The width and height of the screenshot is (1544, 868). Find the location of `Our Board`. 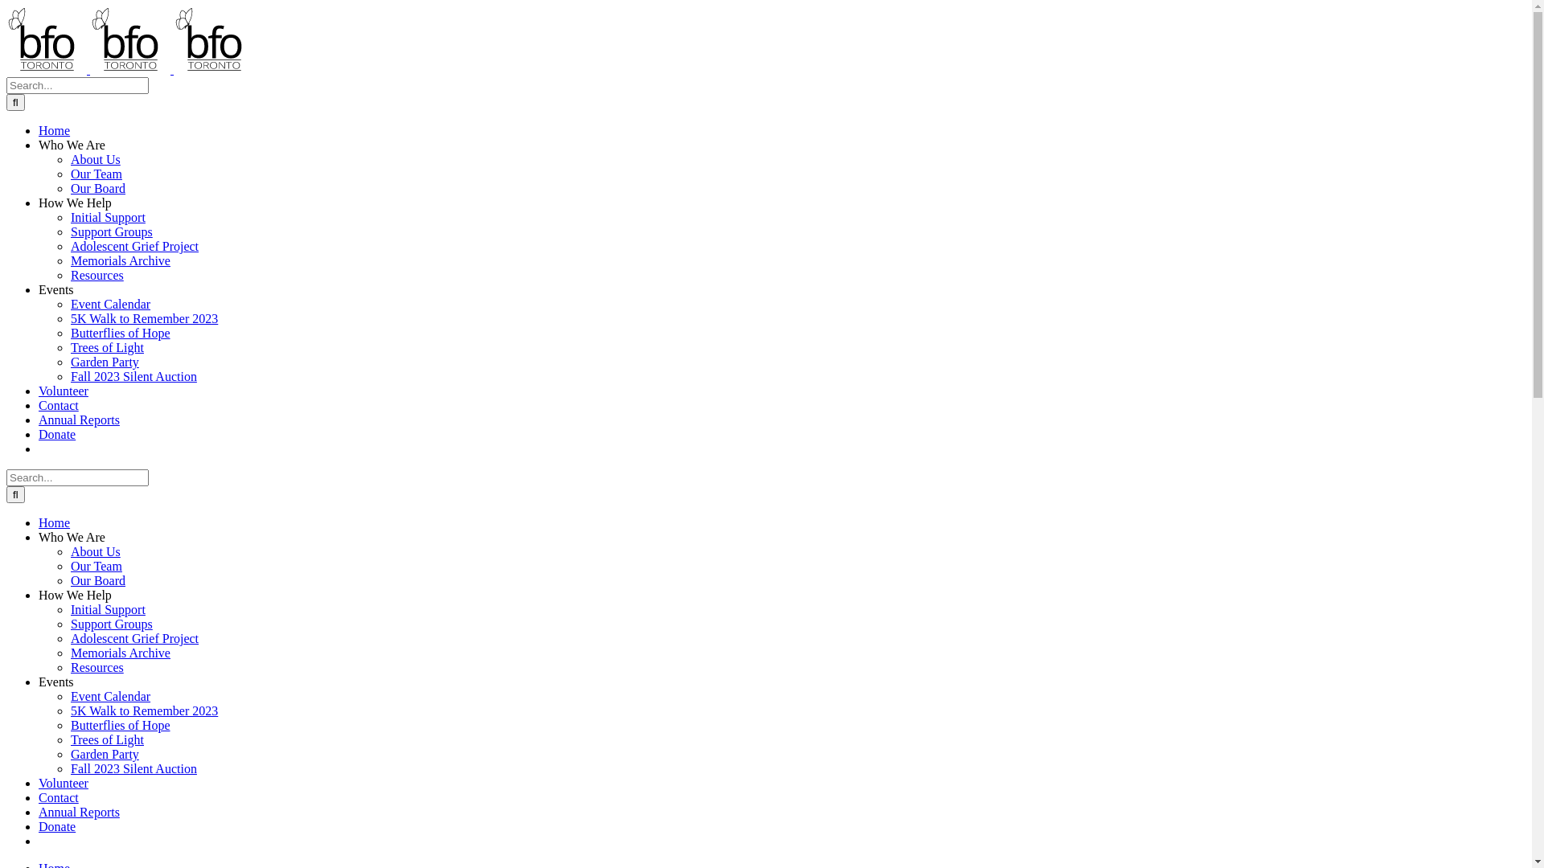

Our Board is located at coordinates (98, 188).